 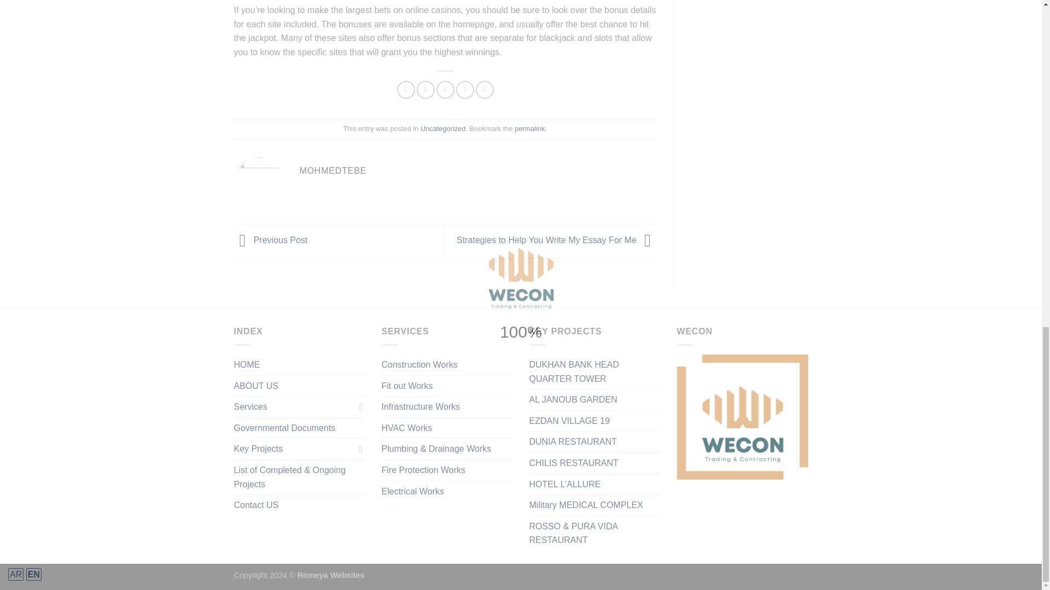 What do you see at coordinates (256, 386) in the screenshot?
I see `ABOUT US` at bounding box center [256, 386].